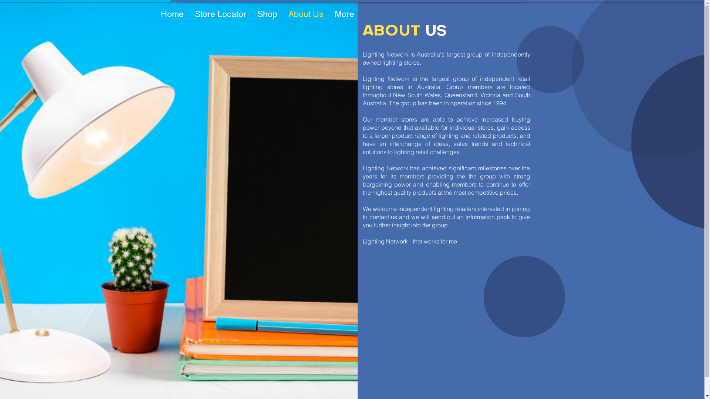  I want to click on Home, so click(172, 14).